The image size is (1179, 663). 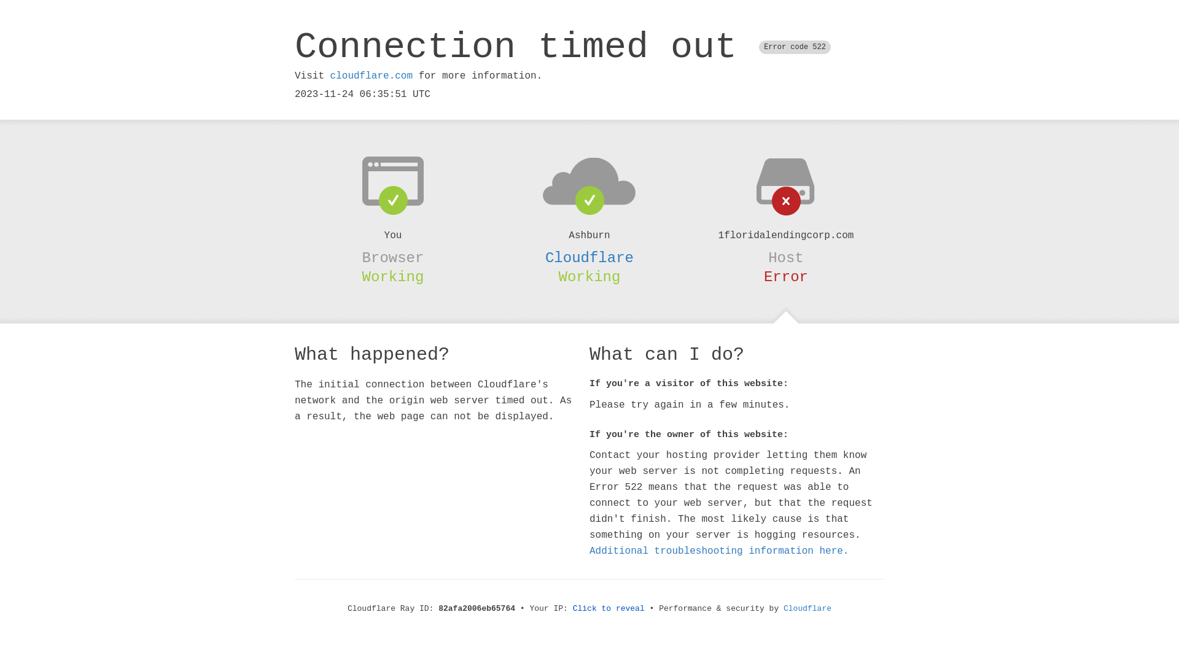 What do you see at coordinates (609, 609) in the screenshot?
I see `Click to reveal` at bounding box center [609, 609].